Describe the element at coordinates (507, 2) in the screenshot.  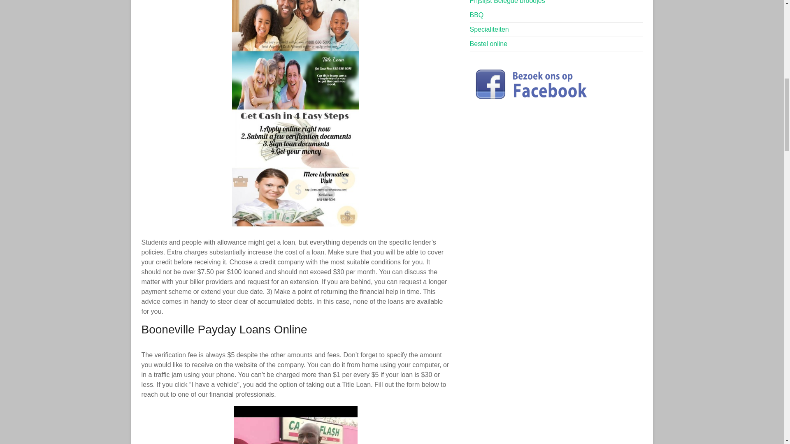
I see `Prijslijst Belegde broodjes` at that location.